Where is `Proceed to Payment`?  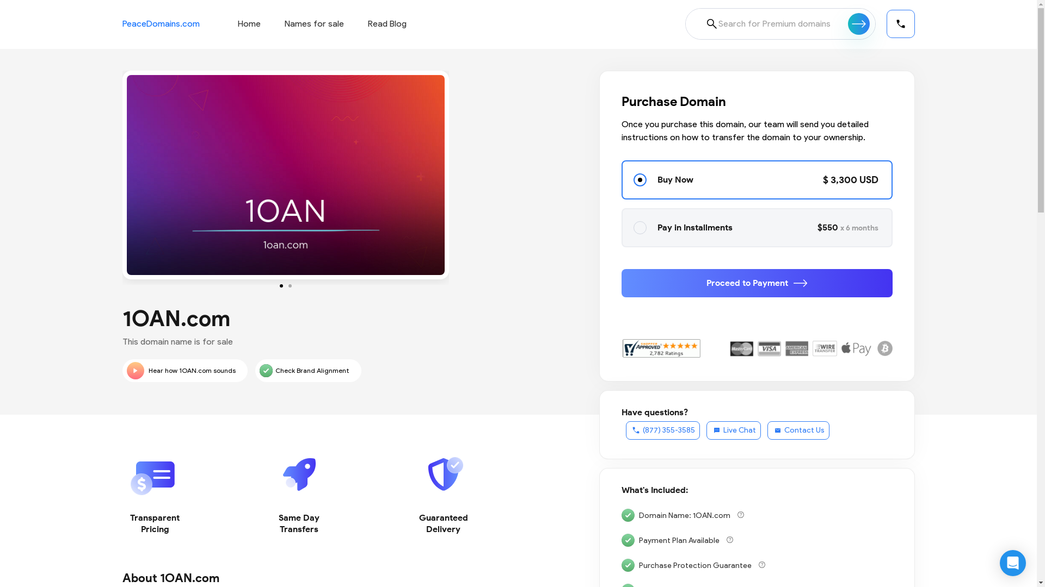 Proceed to Payment is located at coordinates (757, 283).